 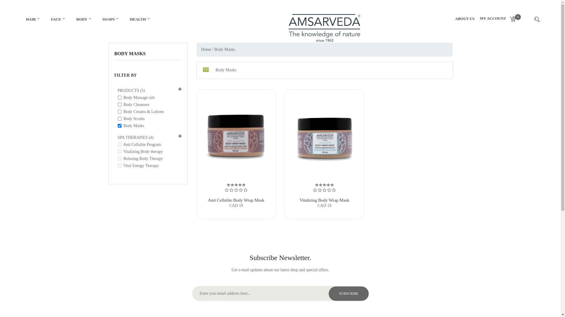 I want to click on 0, so click(x=515, y=20).